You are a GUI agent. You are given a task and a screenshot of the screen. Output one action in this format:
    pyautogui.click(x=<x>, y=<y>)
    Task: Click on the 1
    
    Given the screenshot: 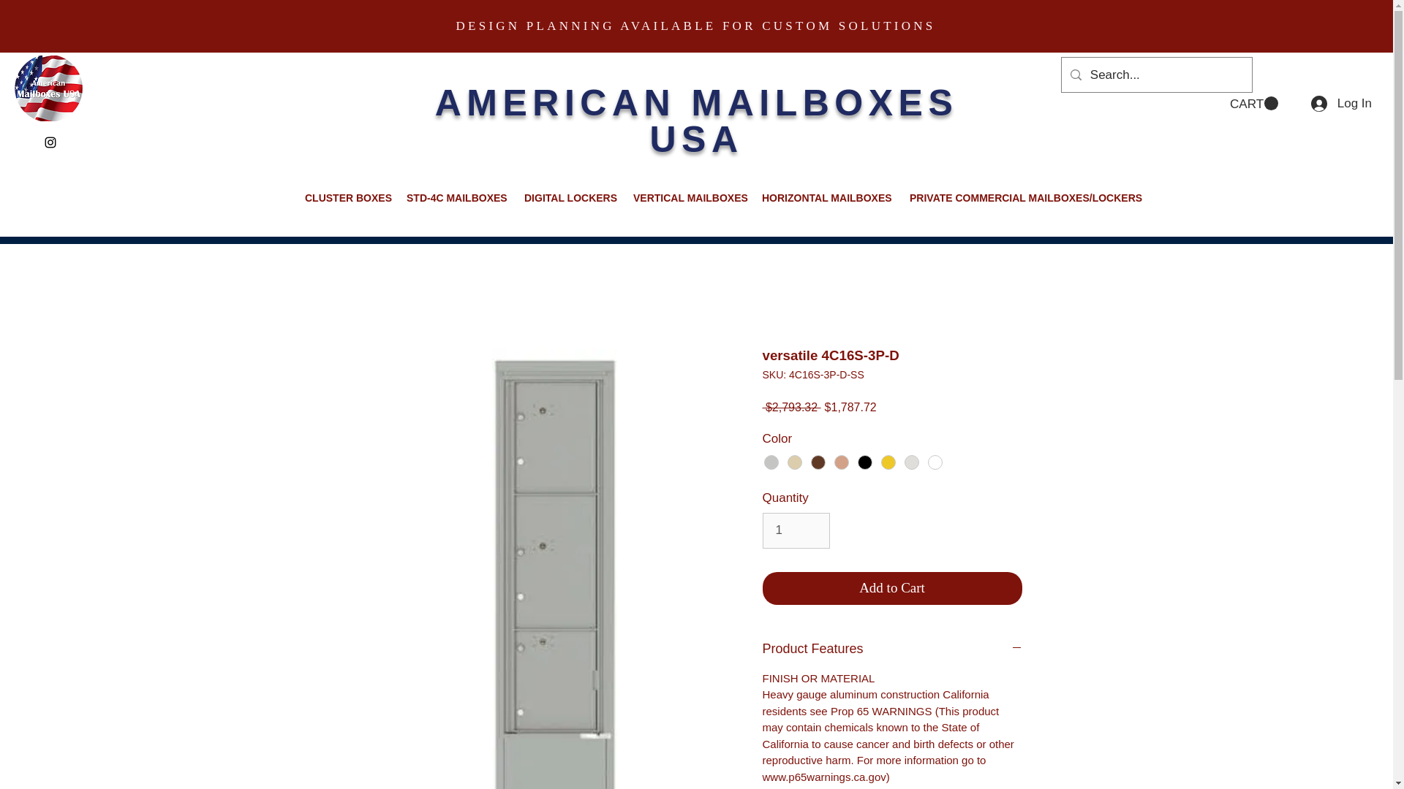 What is the action you would take?
    pyautogui.click(x=796, y=530)
    